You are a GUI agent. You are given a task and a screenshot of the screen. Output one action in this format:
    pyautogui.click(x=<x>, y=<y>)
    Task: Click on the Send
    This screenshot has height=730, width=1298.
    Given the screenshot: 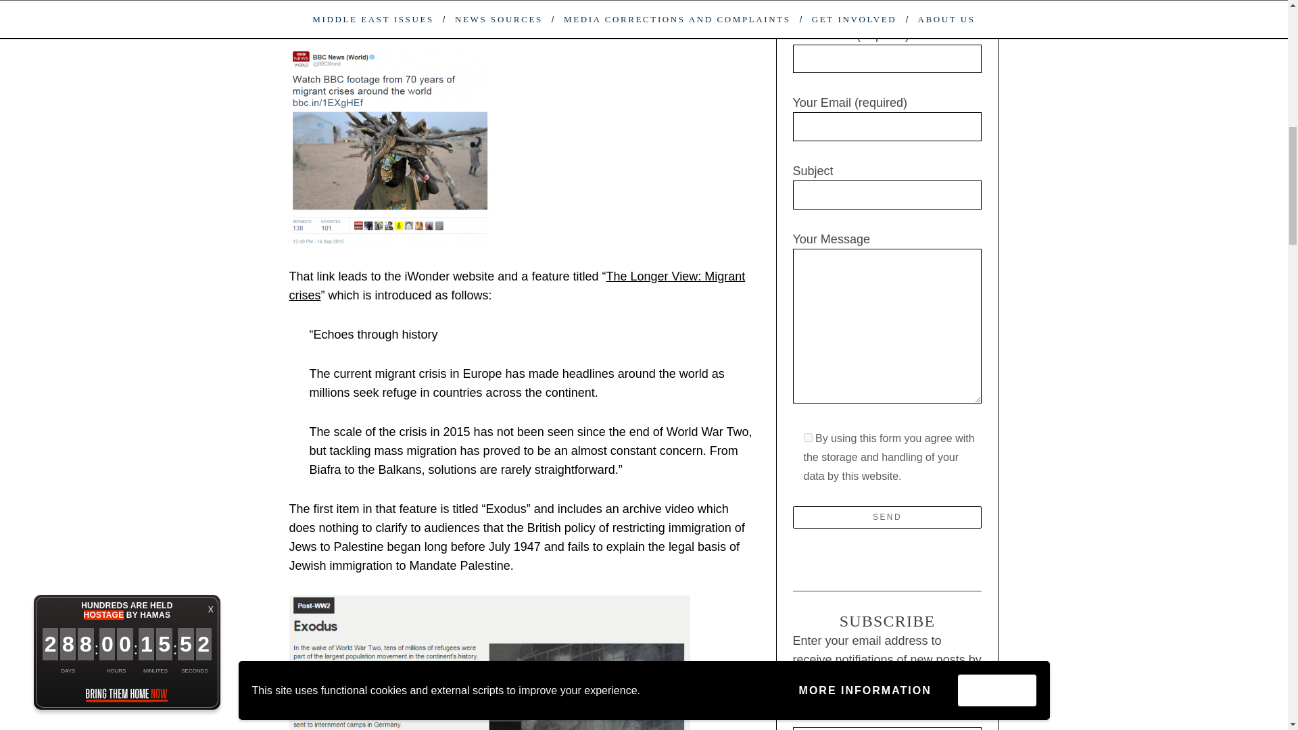 What is the action you would take?
    pyautogui.click(x=886, y=517)
    